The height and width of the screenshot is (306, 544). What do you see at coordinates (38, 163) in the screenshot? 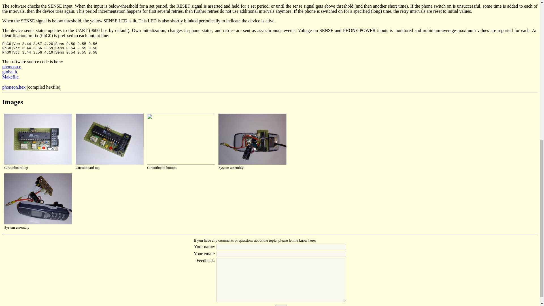
I see `Click here to enlarge` at bounding box center [38, 163].